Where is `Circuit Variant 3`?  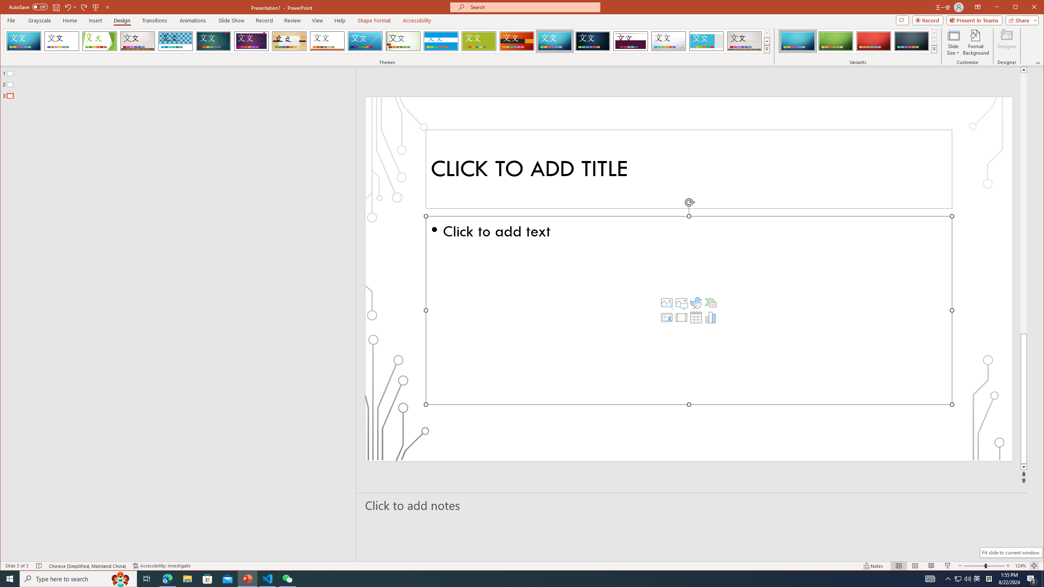 Circuit Variant 3 is located at coordinates (874, 41).